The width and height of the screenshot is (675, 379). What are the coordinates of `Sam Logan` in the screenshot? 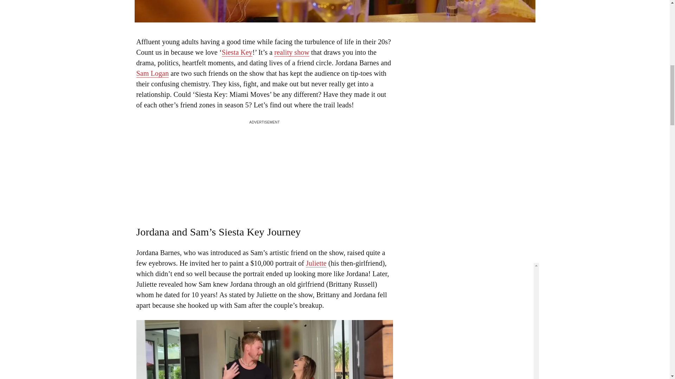 It's located at (153, 73).